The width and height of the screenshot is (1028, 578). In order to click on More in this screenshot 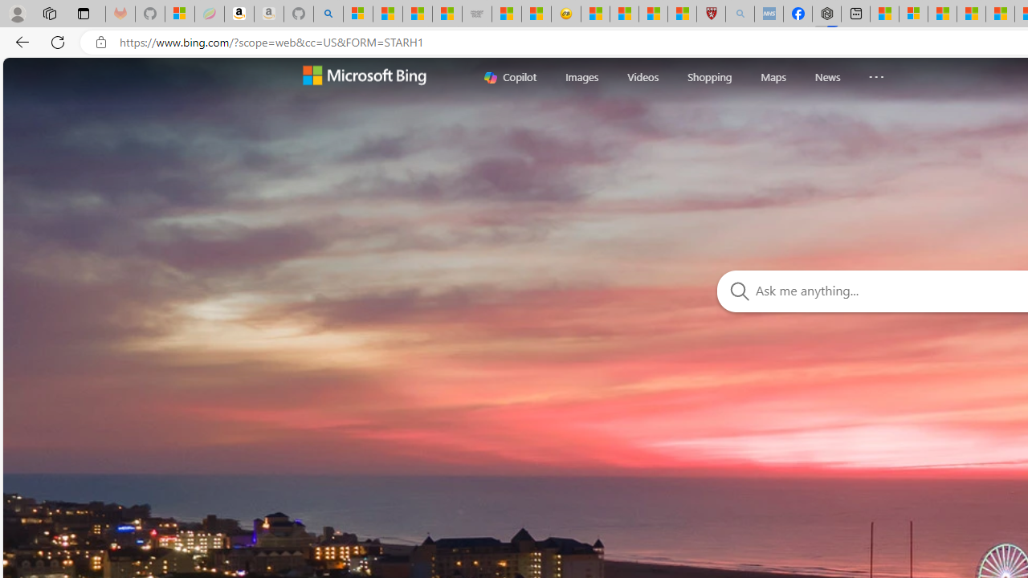, I will do `click(875, 73)`.